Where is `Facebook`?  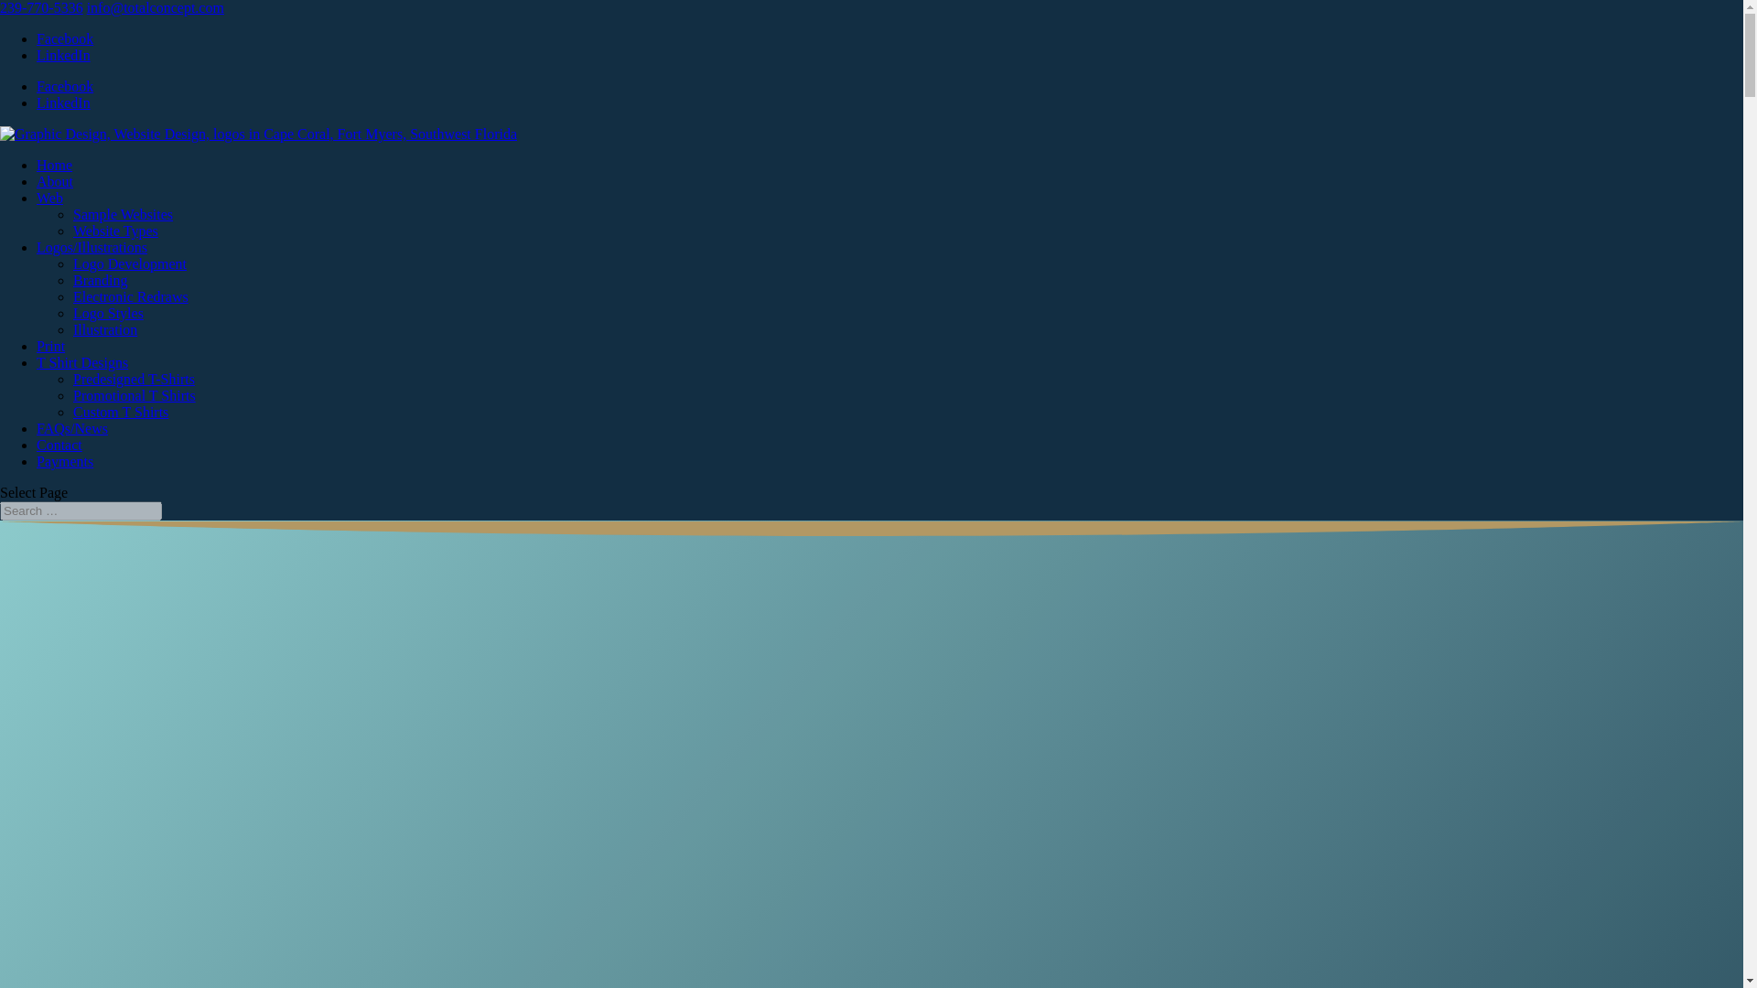
Facebook is located at coordinates (64, 38).